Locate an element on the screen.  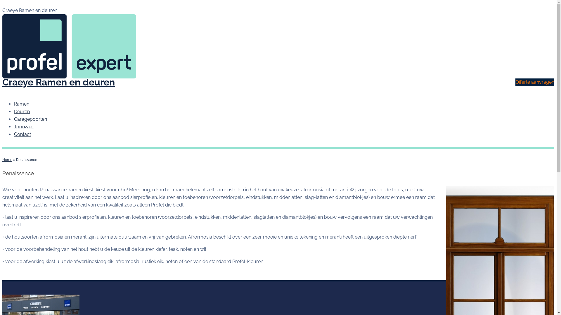
Offerte aanvragen is located at coordinates (535, 82).